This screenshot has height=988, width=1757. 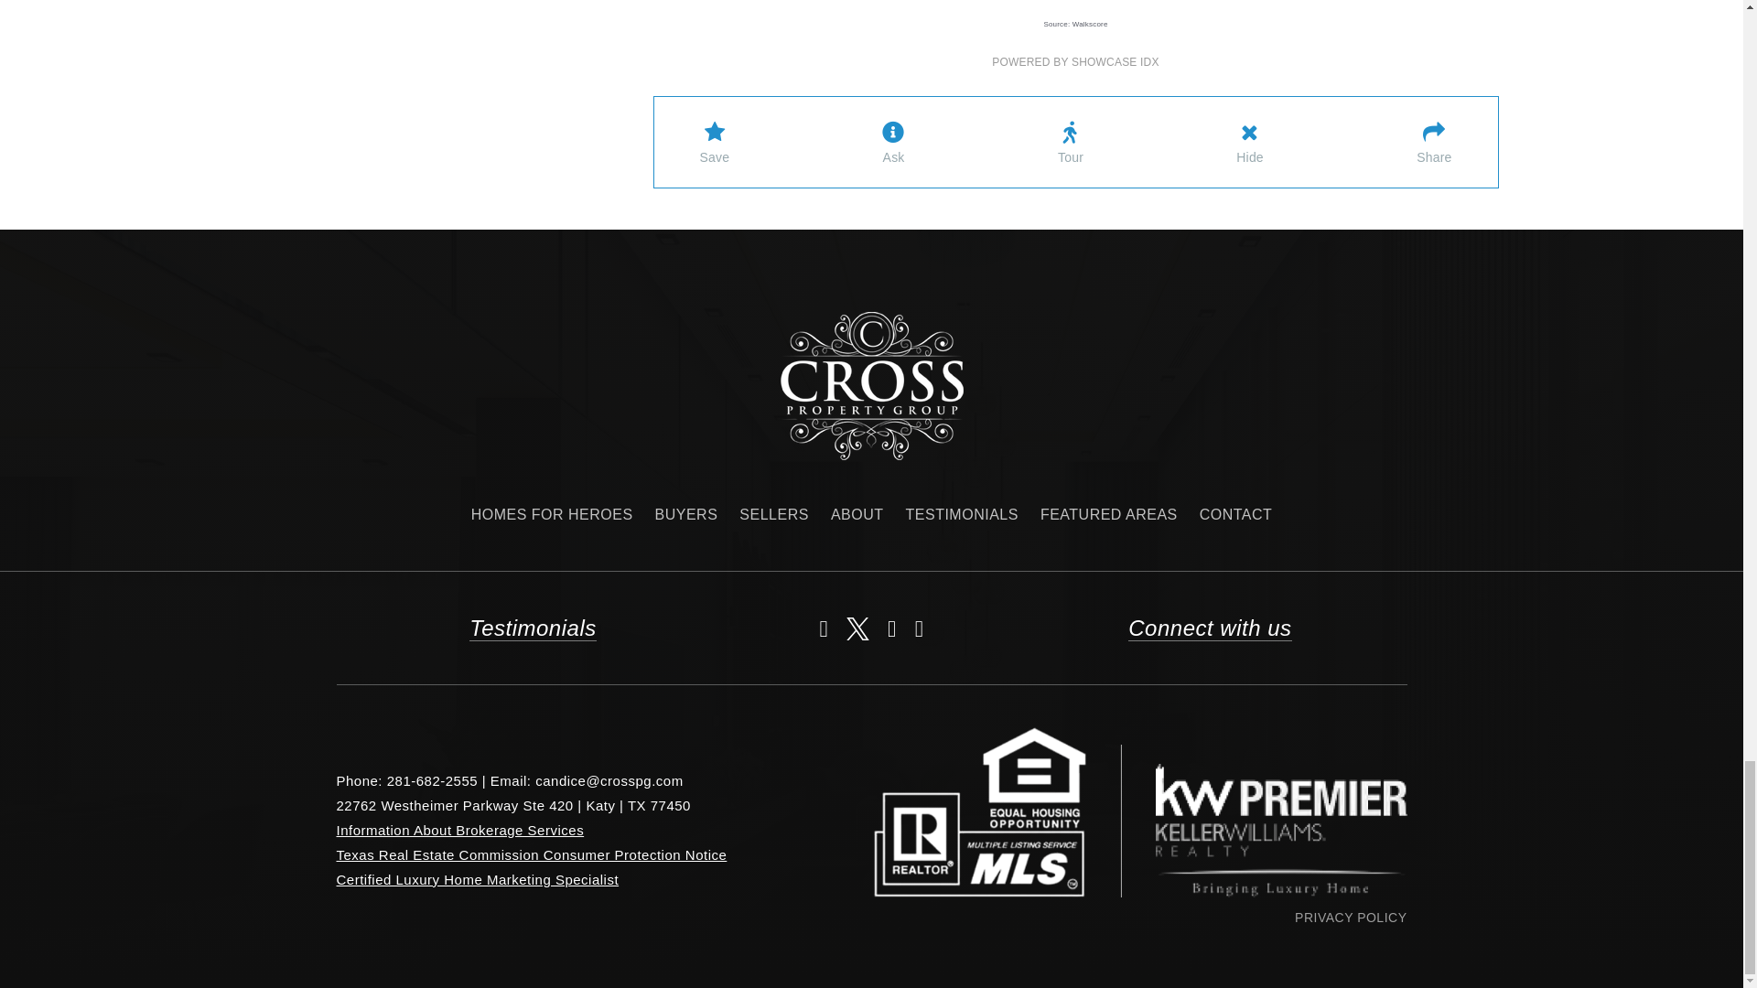 I want to click on Texas Real Estate Commission Consumer Protection Notice, so click(x=532, y=854).